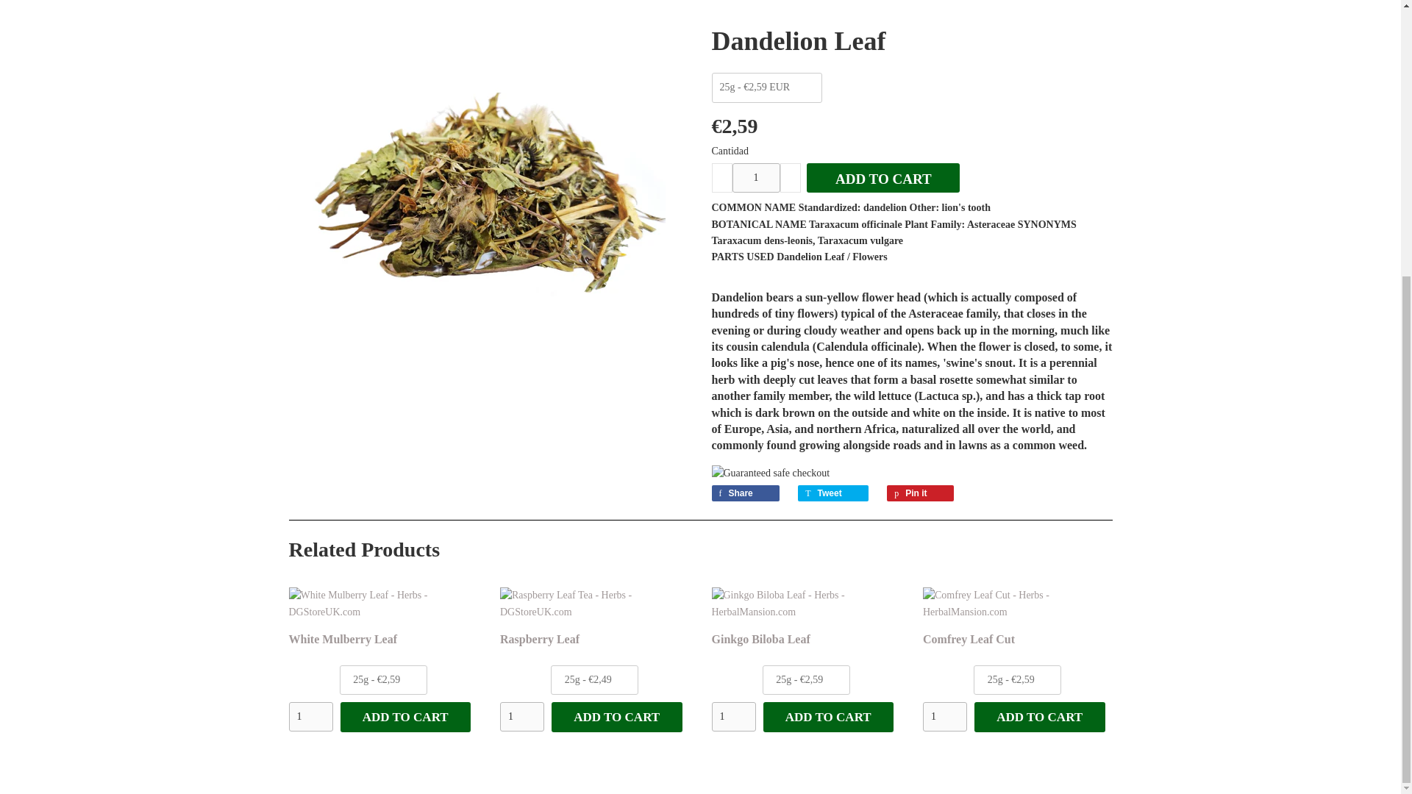 The height and width of the screenshot is (794, 1412). I want to click on 1, so click(521, 716).